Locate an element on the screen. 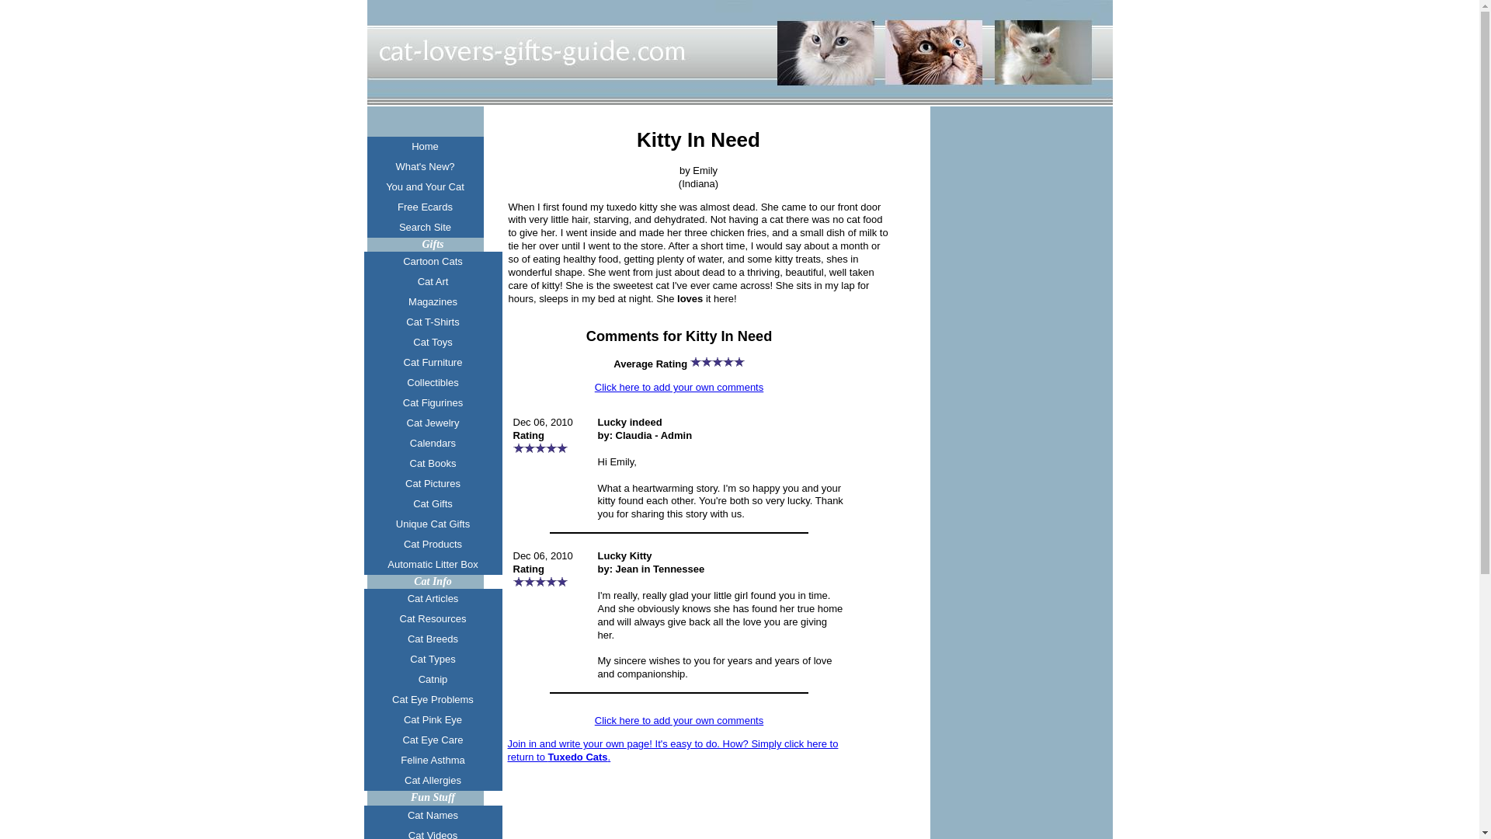  Cat Types is located at coordinates (432, 659).